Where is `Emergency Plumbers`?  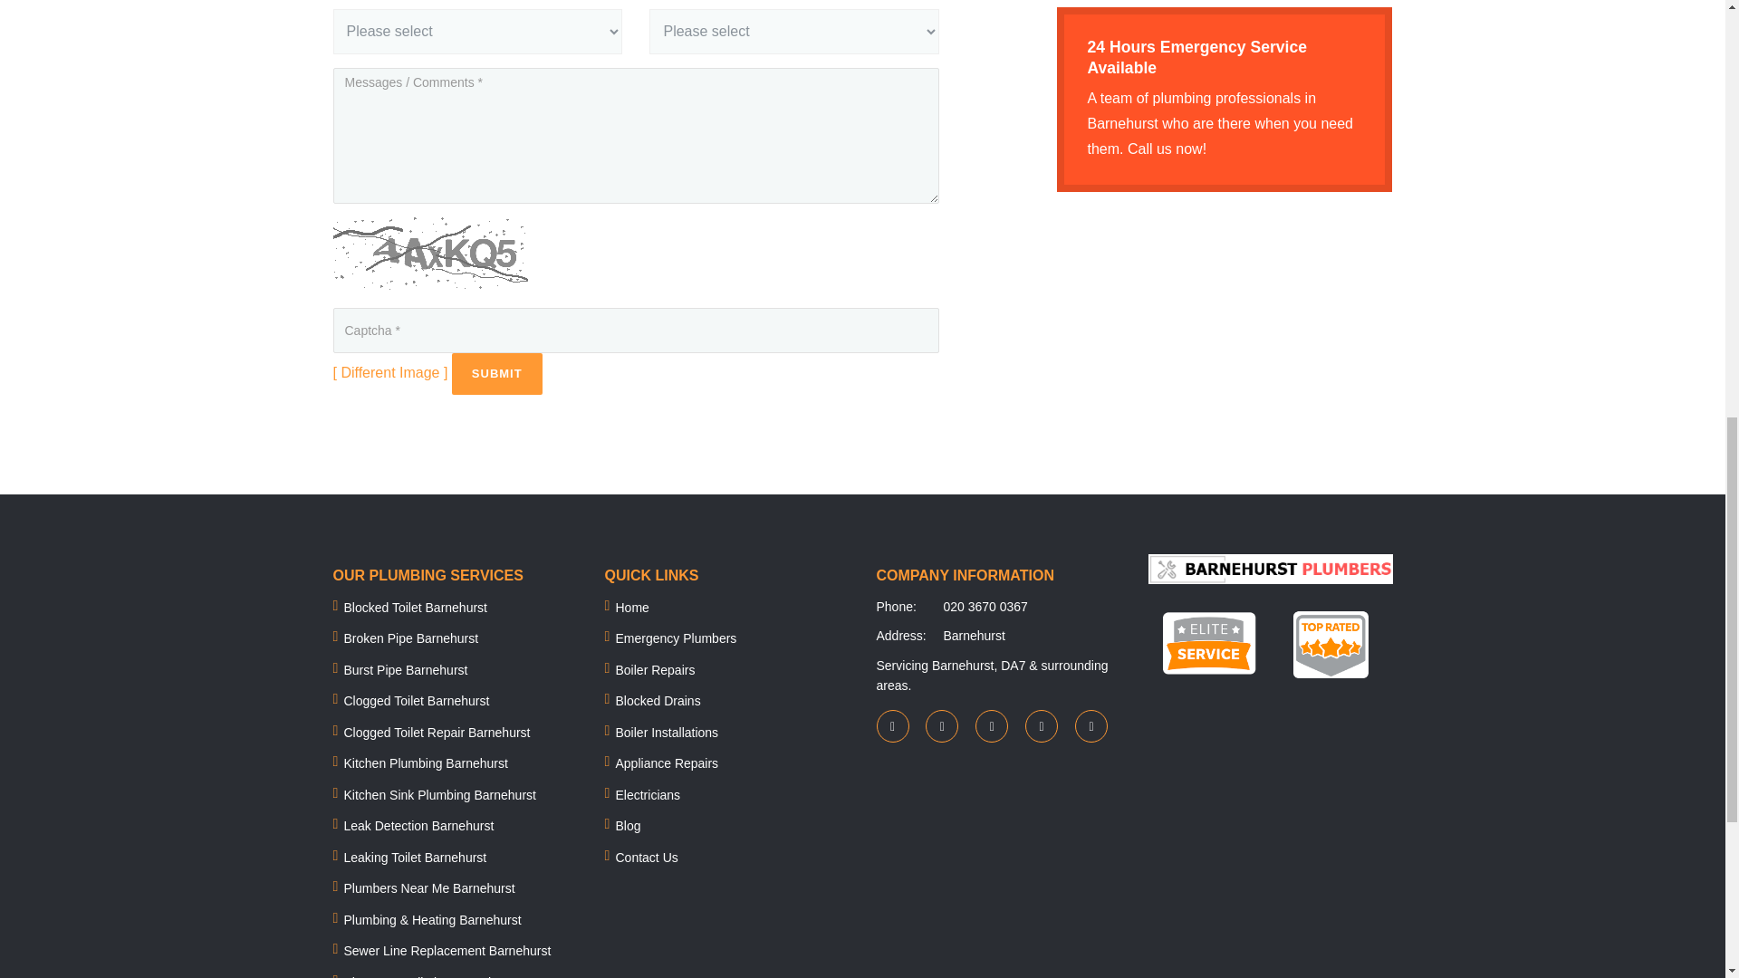
Emergency Plumbers is located at coordinates (676, 638).